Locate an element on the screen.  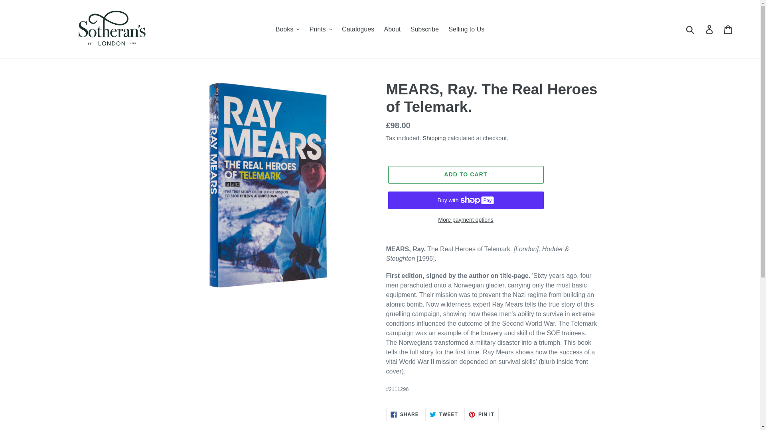
About is located at coordinates (392, 29).